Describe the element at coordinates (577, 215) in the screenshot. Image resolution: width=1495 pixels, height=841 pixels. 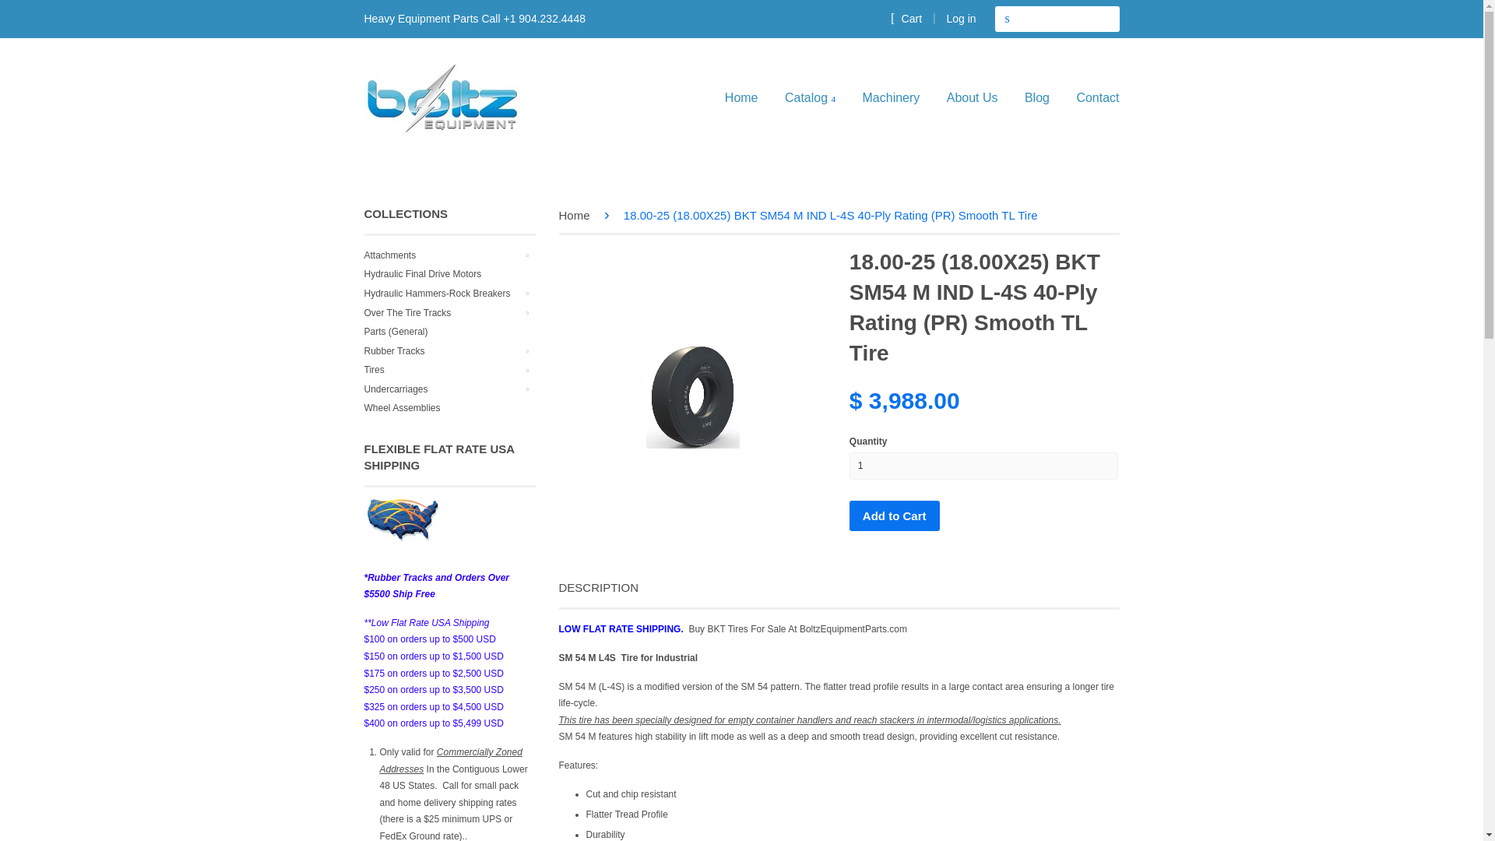
I see `Back to the frontpage` at that location.